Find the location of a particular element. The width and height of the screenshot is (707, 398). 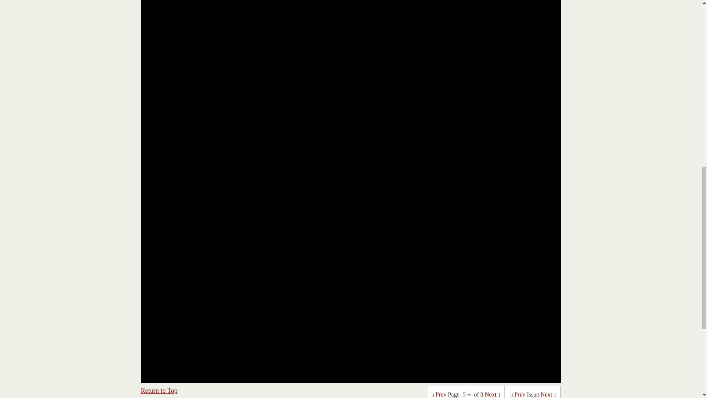

Return to Top is located at coordinates (159, 391).